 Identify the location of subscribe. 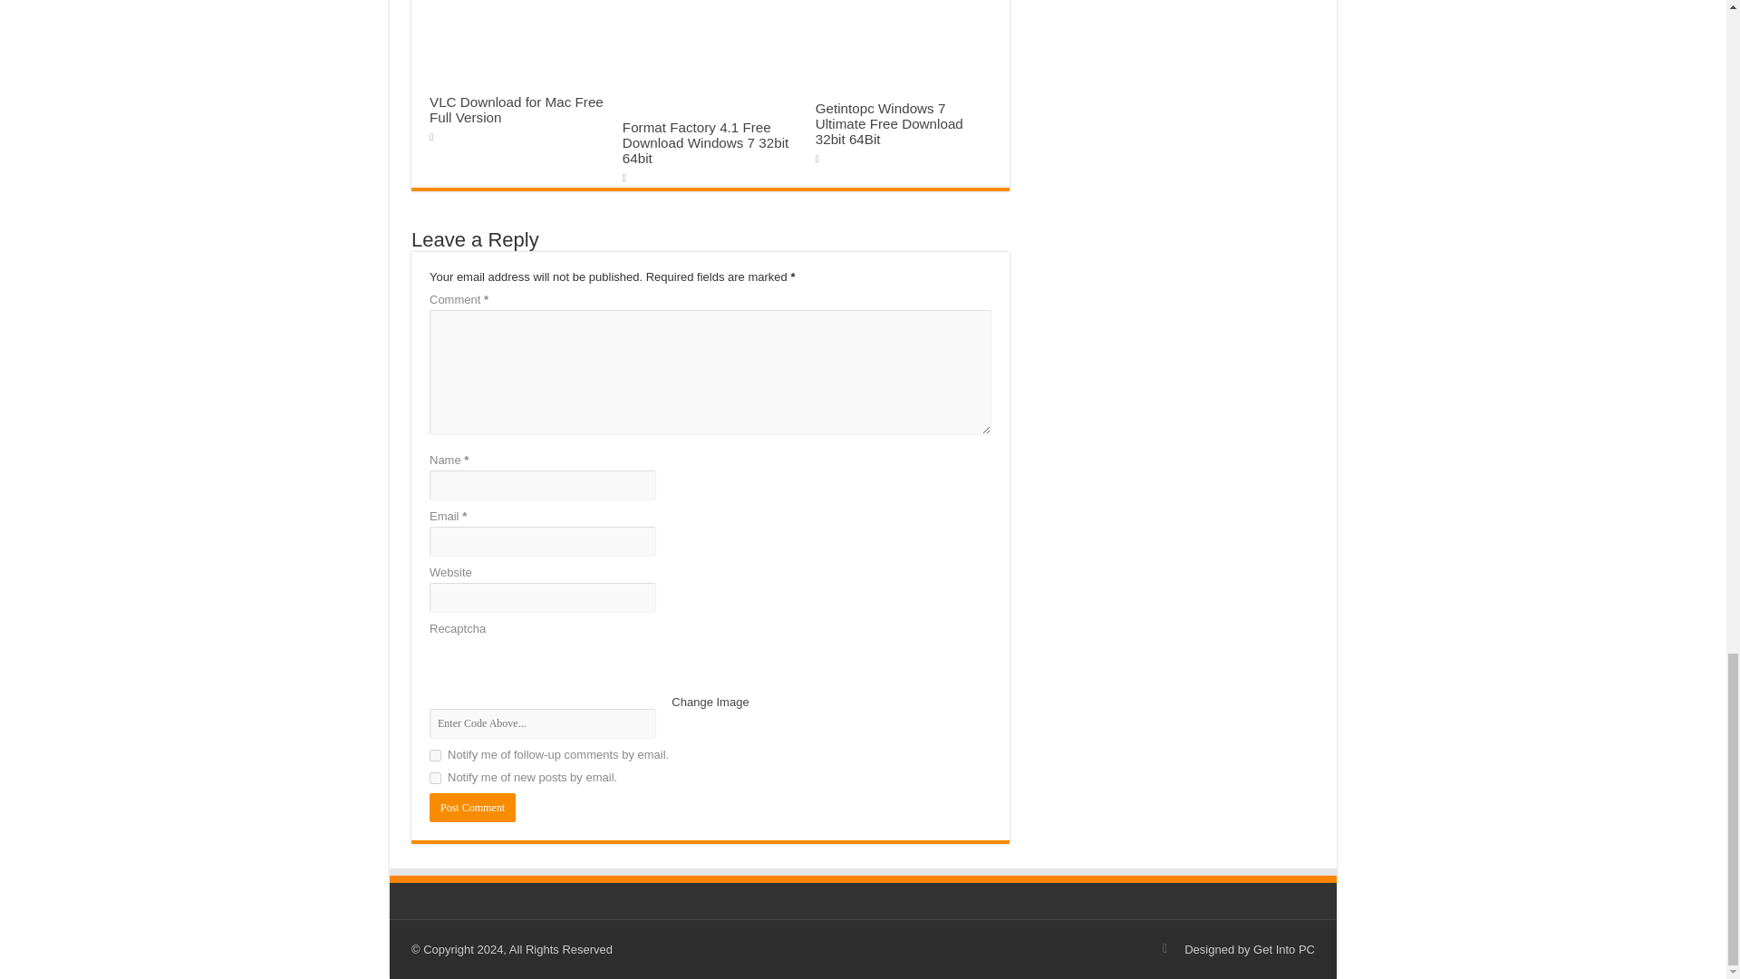
(435, 756).